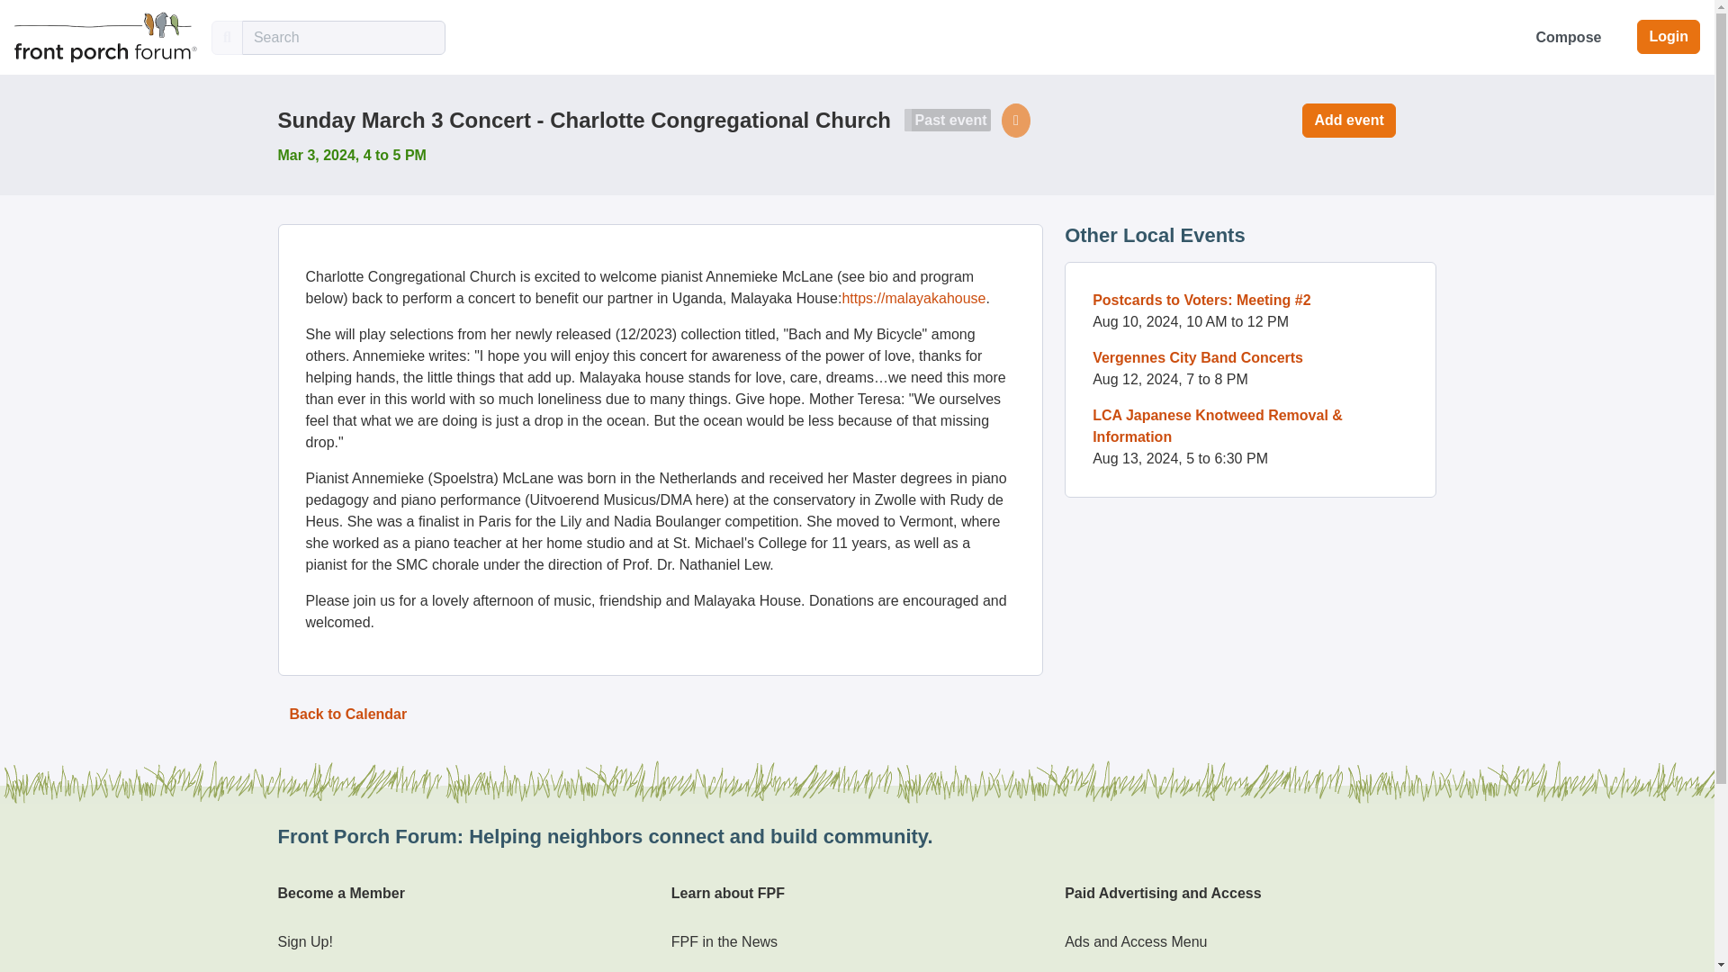 Image resolution: width=1728 pixels, height=972 pixels. Describe the element at coordinates (304, 941) in the screenshot. I see `Sign Up!` at that location.